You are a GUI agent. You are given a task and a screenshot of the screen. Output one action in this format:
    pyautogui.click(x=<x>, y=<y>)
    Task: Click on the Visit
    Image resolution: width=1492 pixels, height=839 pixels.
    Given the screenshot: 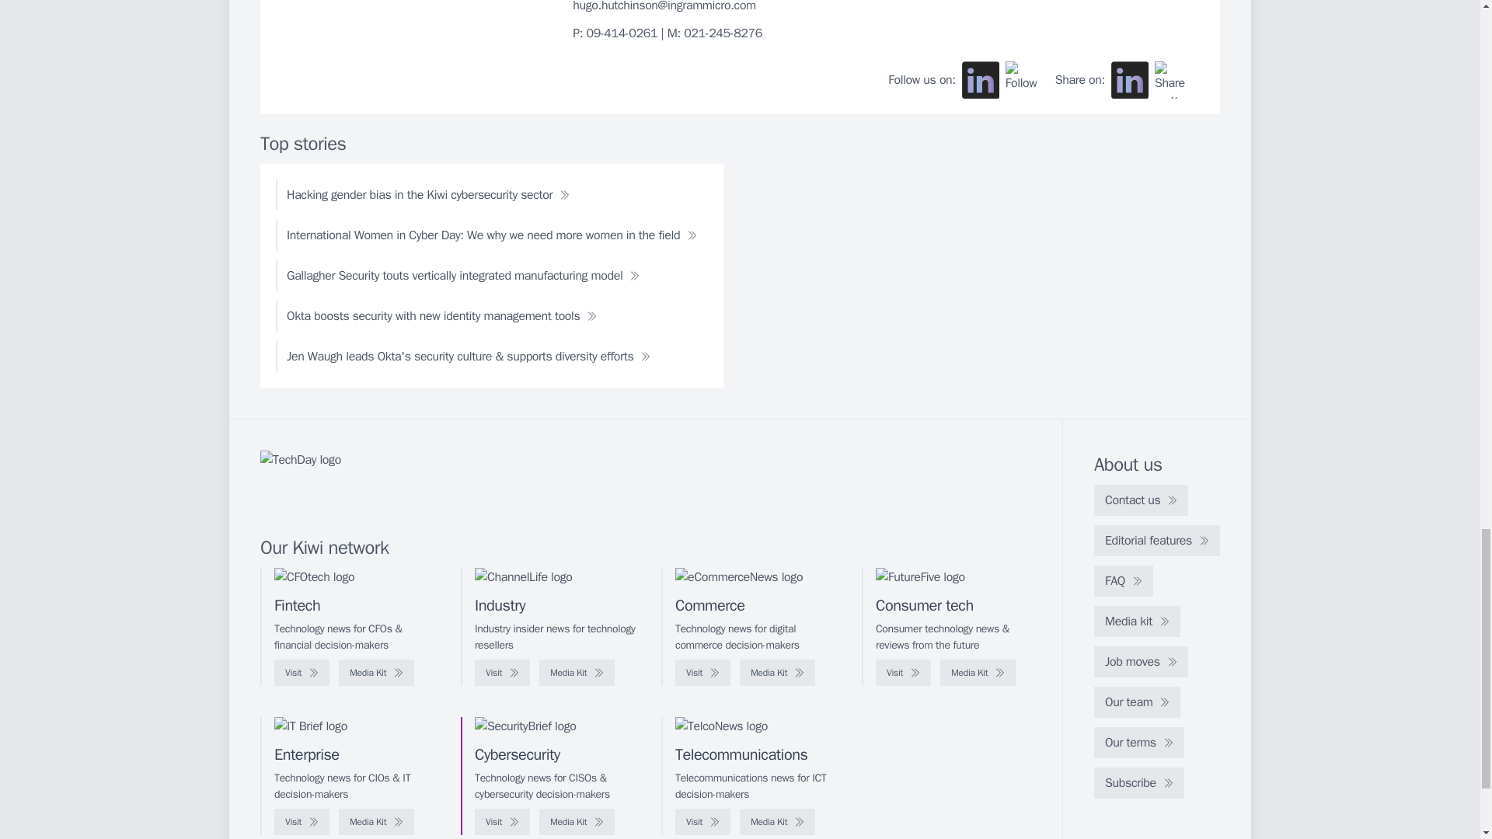 What is the action you would take?
    pyautogui.click(x=702, y=673)
    